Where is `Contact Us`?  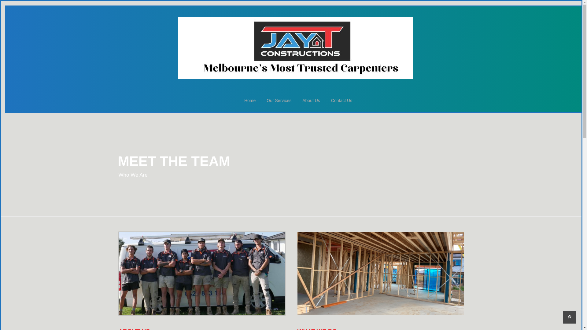 Contact Us is located at coordinates (339, 101).